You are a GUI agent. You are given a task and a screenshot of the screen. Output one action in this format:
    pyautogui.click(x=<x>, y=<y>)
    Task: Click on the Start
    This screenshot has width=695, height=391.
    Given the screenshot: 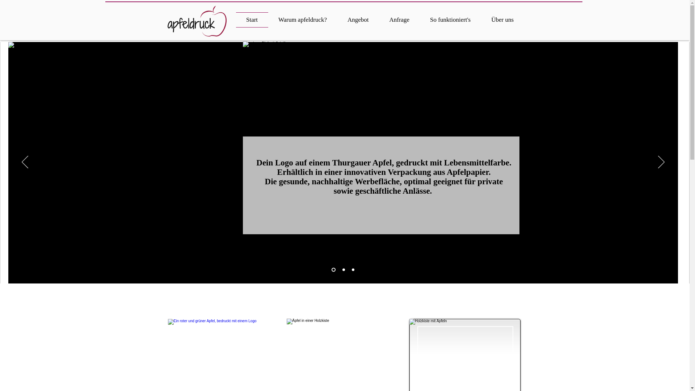 What is the action you would take?
    pyautogui.click(x=252, y=20)
    